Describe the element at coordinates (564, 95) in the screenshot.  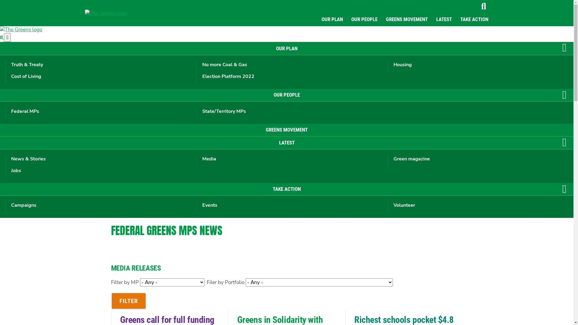
I see `Toggle` at that location.